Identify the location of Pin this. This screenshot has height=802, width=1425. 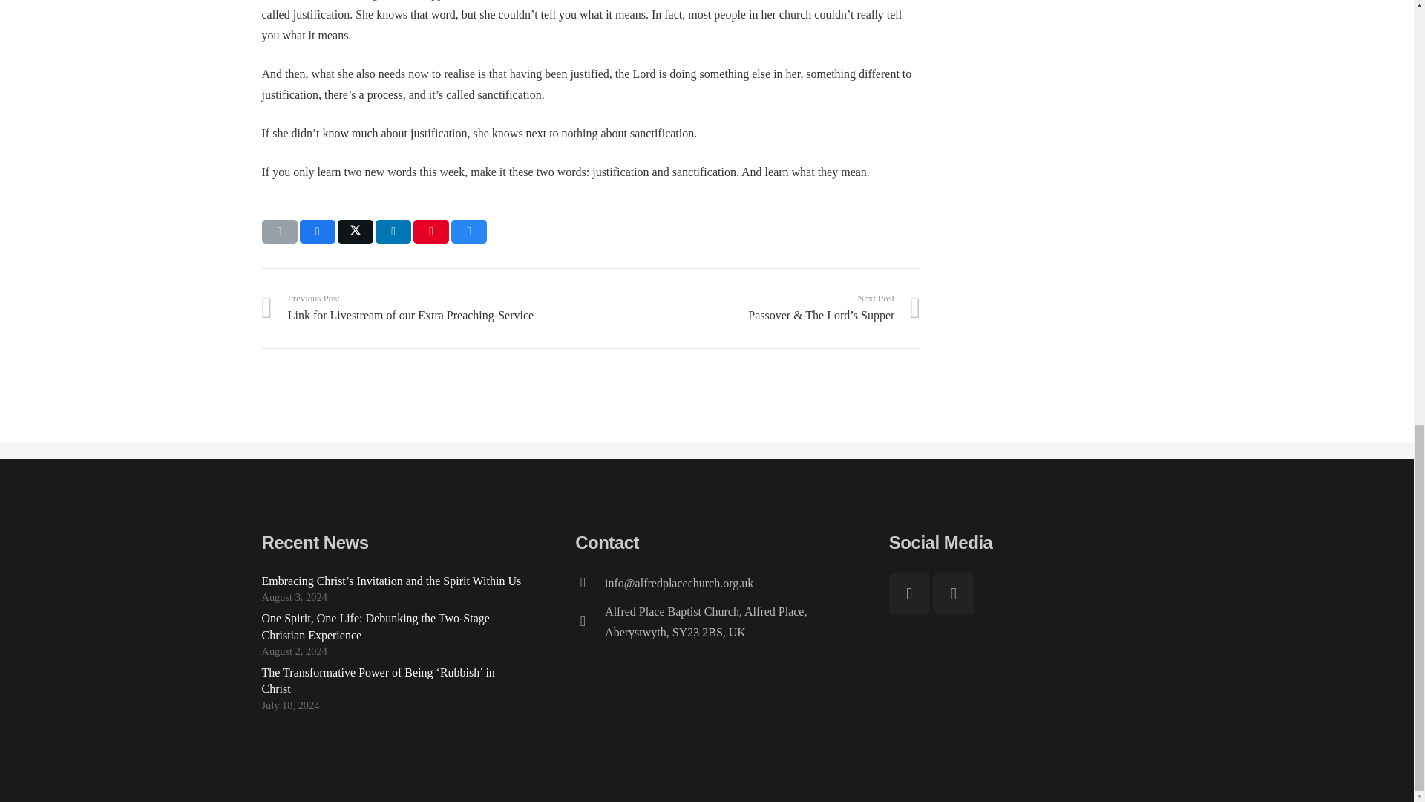
(430, 232).